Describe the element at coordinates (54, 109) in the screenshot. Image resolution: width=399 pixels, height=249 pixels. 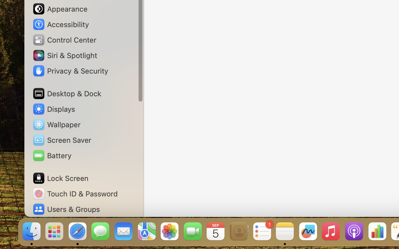
I see `Displays` at that location.